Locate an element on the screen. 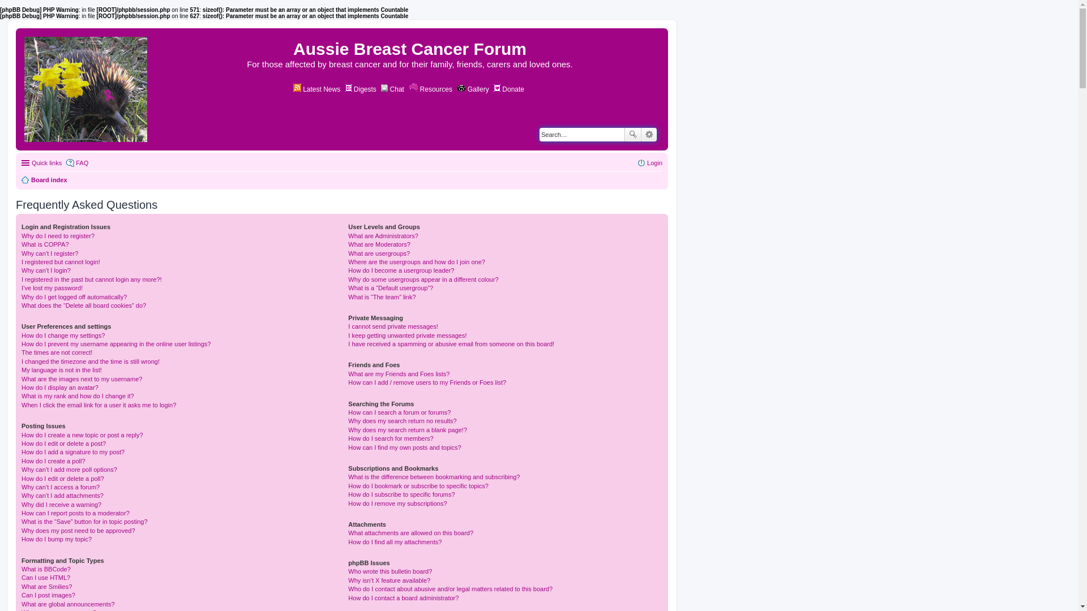  Search is located at coordinates (633, 135).